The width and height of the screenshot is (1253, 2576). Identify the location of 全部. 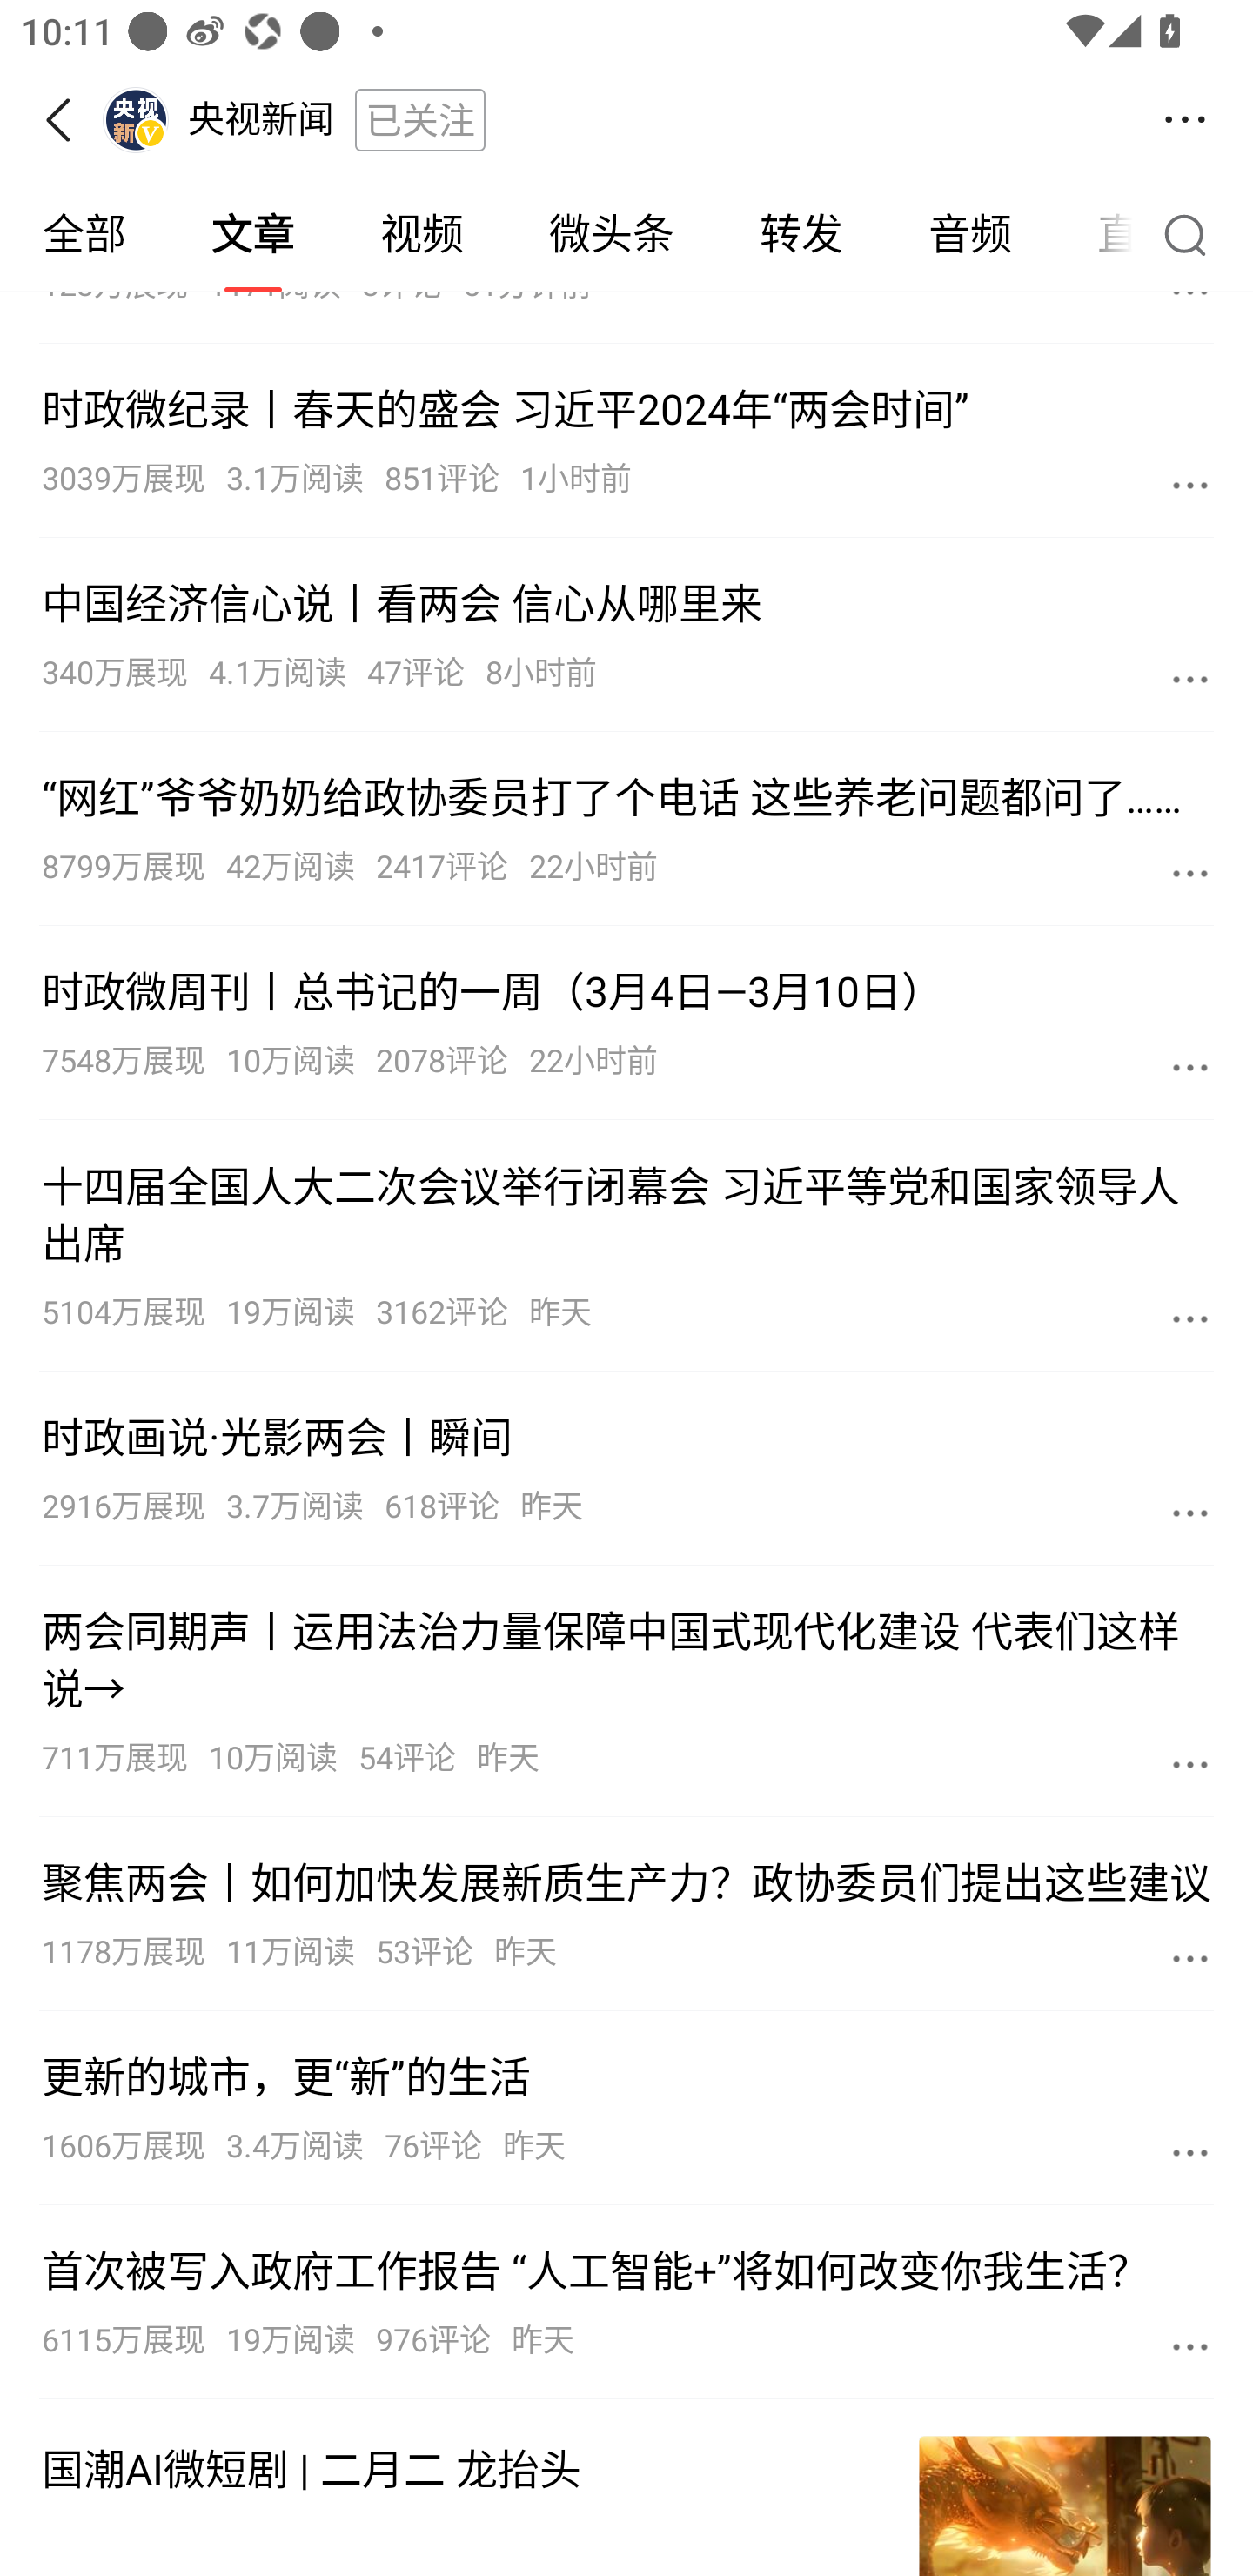
(84, 235).